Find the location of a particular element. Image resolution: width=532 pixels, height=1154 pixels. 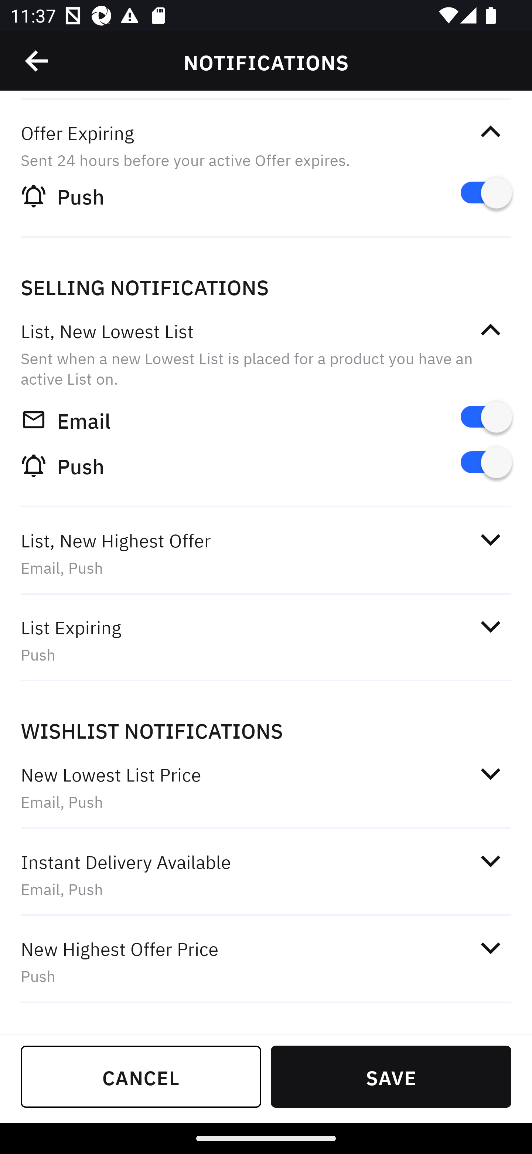

List Expiring  Push is located at coordinates (266, 641).